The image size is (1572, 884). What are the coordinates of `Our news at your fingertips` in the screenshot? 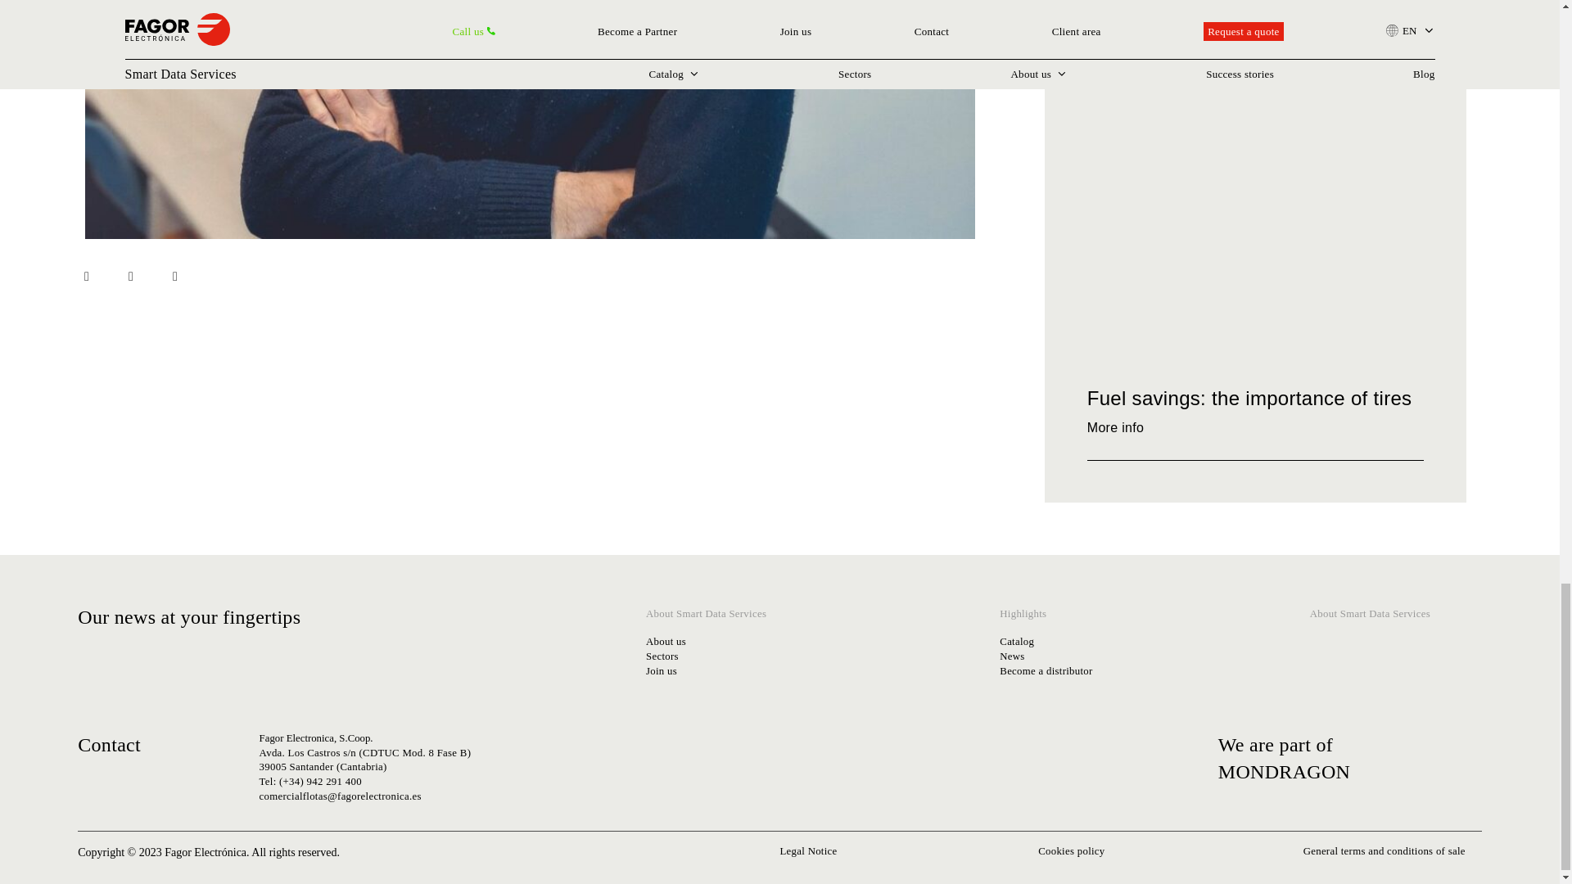 It's located at (209, 616).